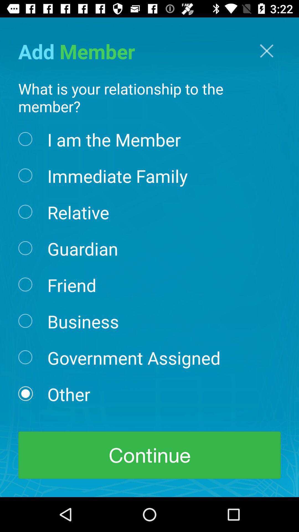 The width and height of the screenshot is (299, 532). Describe the element at coordinates (114, 139) in the screenshot. I see `scroll to the i am the icon` at that location.